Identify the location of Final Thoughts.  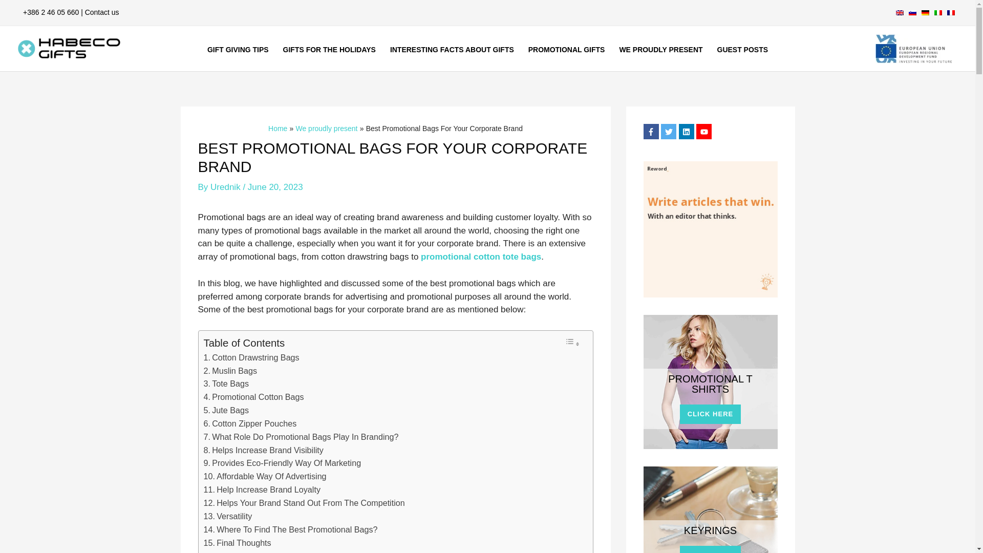
(237, 543).